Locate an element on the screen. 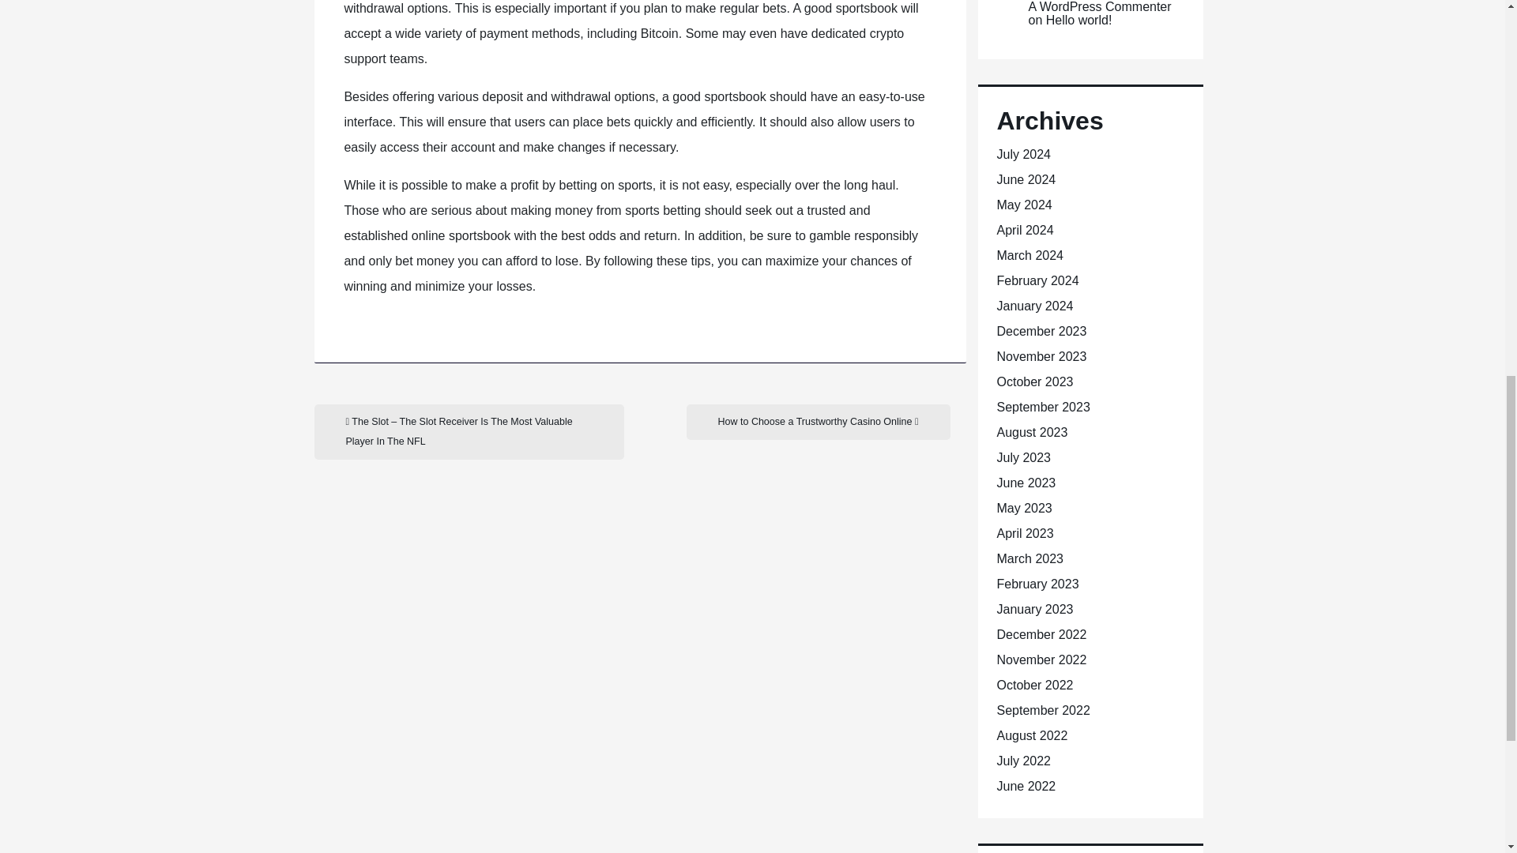 The image size is (1517, 853). June 2024 is located at coordinates (1026, 180).